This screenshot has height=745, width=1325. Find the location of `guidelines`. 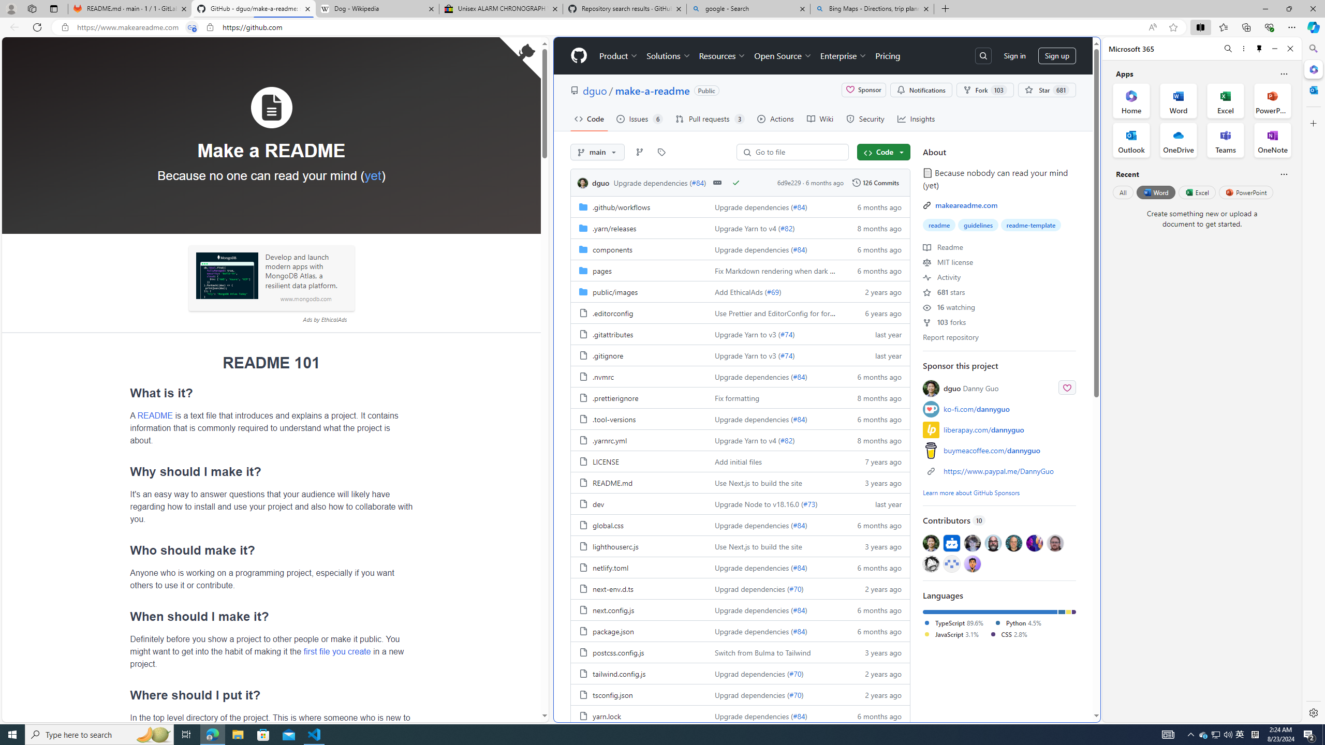

guidelines is located at coordinates (978, 225).